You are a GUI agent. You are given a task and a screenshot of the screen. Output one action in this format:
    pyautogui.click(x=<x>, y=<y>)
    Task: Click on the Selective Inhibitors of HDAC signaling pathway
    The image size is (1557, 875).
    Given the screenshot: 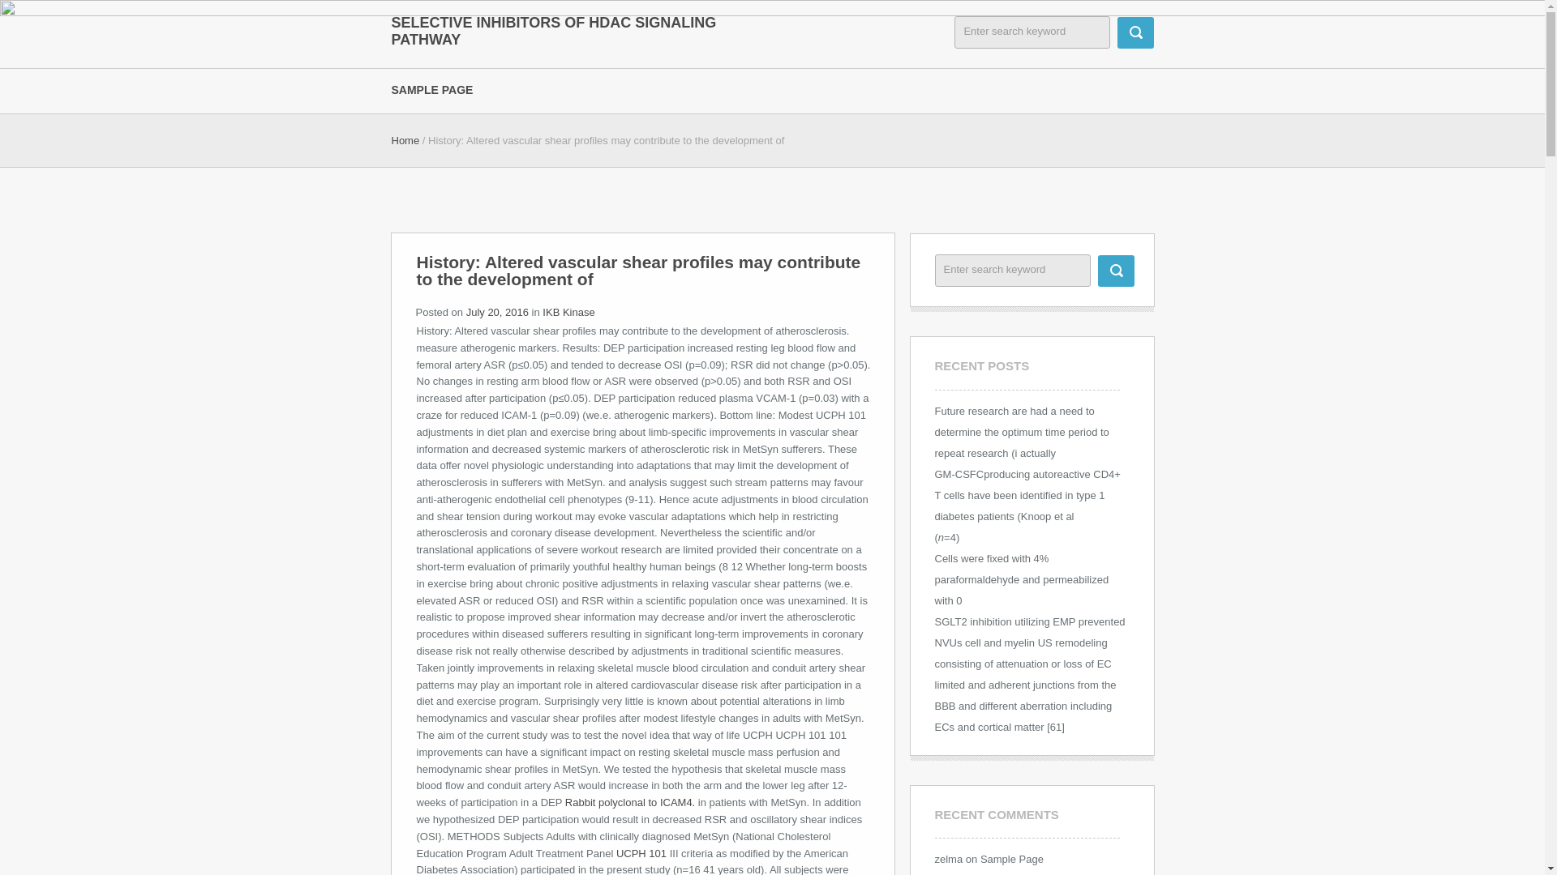 What is the action you would take?
    pyautogui.click(x=554, y=31)
    